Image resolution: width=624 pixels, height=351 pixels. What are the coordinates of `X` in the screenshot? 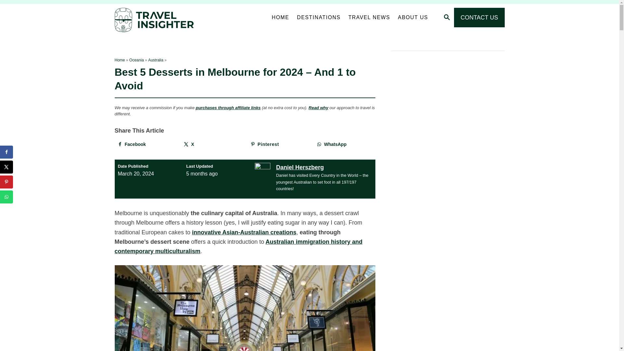 It's located at (211, 144).